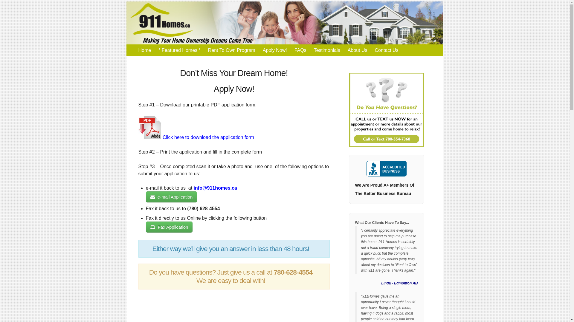 Image resolution: width=574 pixels, height=322 pixels. What do you see at coordinates (179, 50) in the screenshot?
I see `* Featured Homes *` at bounding box center [179, 50].